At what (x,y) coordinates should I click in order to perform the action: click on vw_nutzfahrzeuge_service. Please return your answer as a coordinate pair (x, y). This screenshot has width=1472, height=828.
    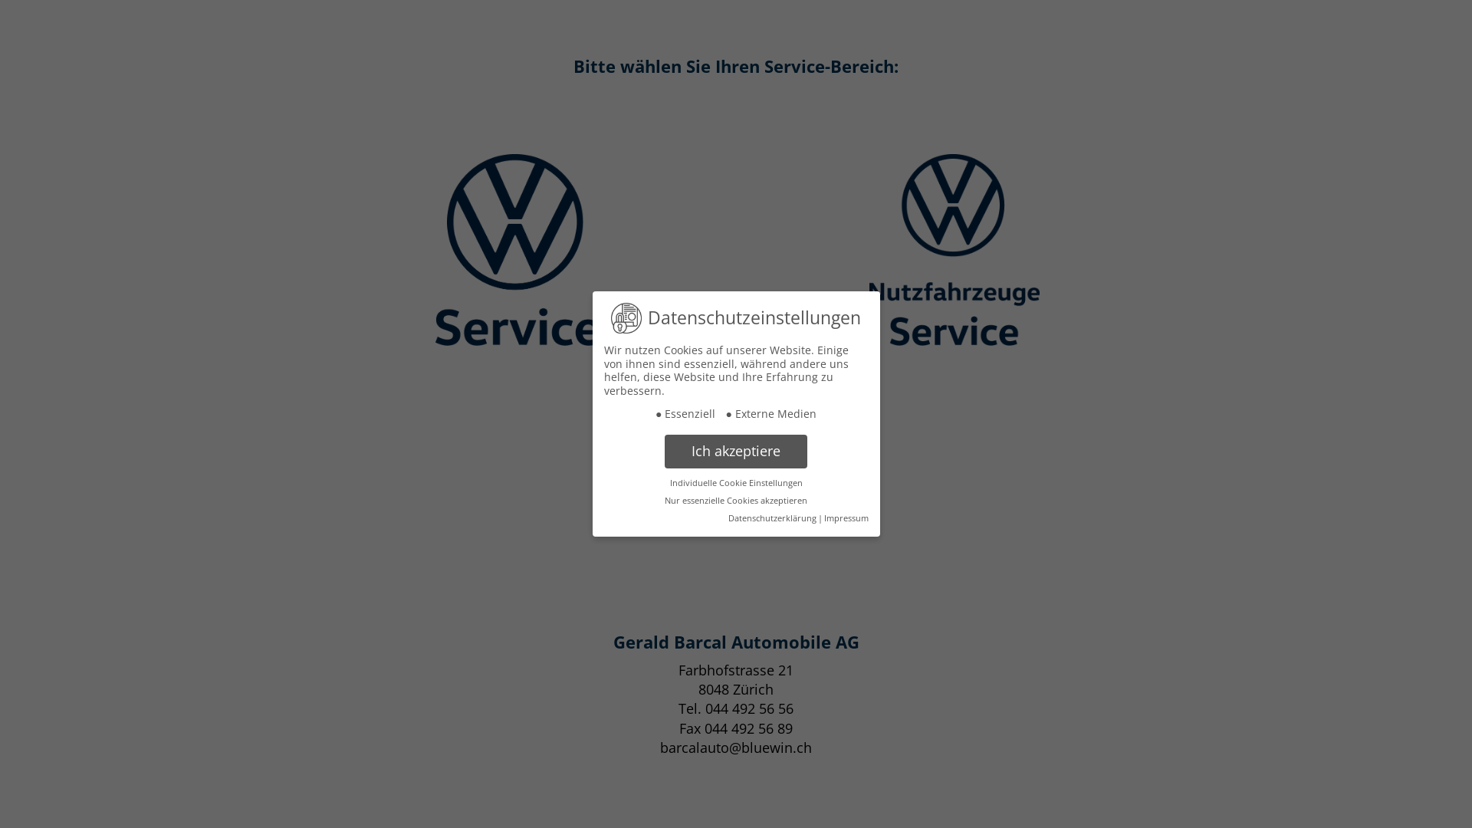
    Looking at the image, I should click on (954, 250).